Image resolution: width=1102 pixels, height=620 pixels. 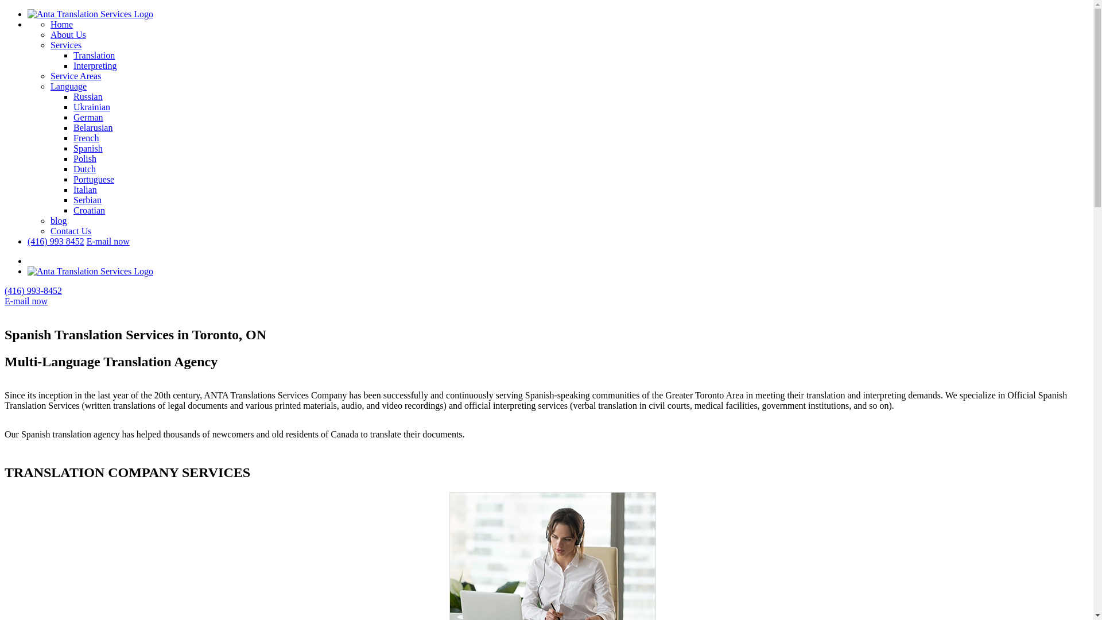 I want to click on blog, so click(x=59, y=220).